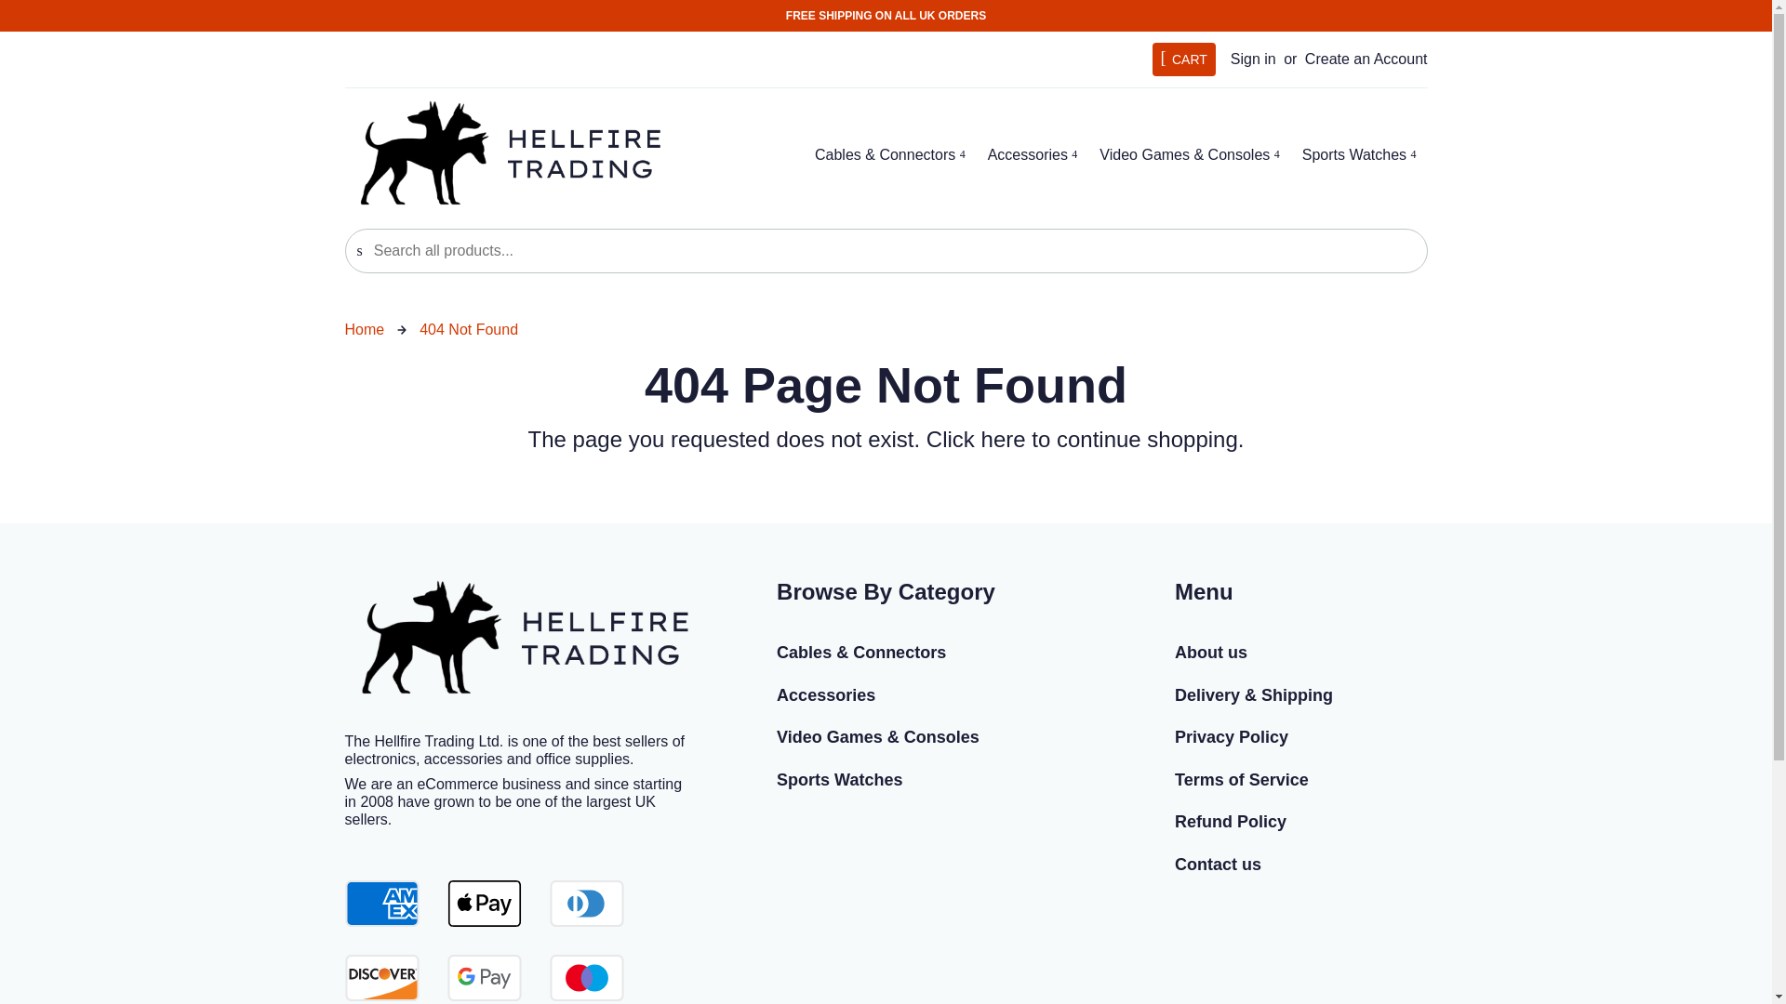 This screenshot has height=1004, width=1786. What do you see at coordinates (484, 904) in the screenshot?
I see `Apple Pay` at bounding box center [484, 904].